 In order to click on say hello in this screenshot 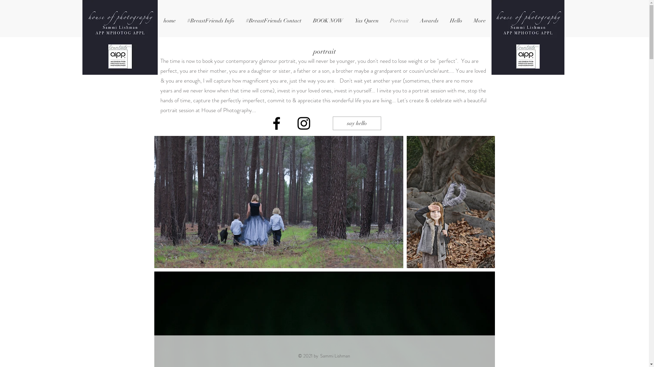, I will do `click(357, 123)`.